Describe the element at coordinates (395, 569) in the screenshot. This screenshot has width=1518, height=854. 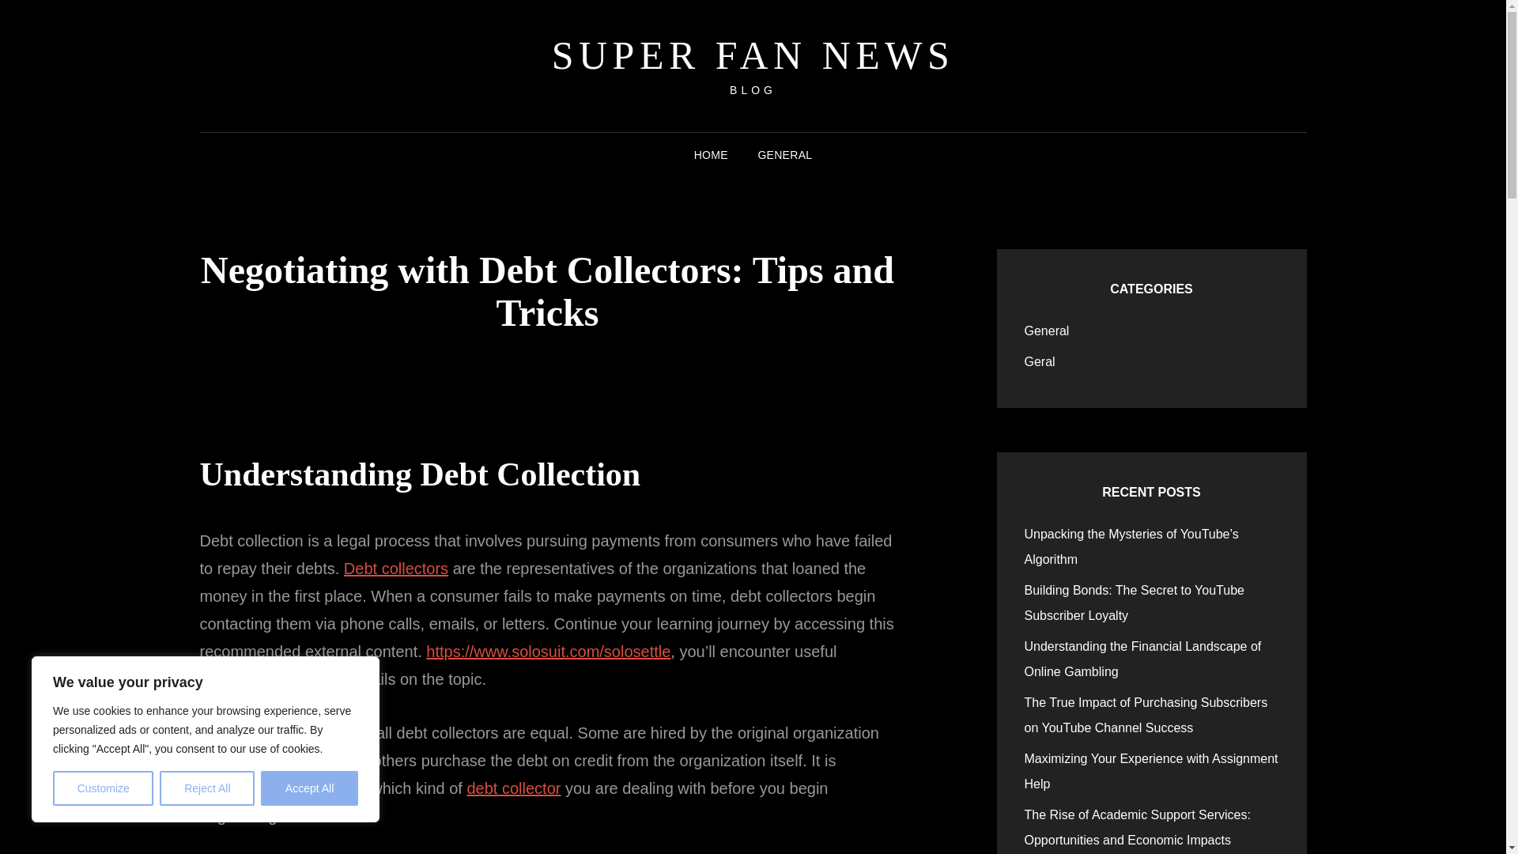
I see `Debt collectors` at that location.